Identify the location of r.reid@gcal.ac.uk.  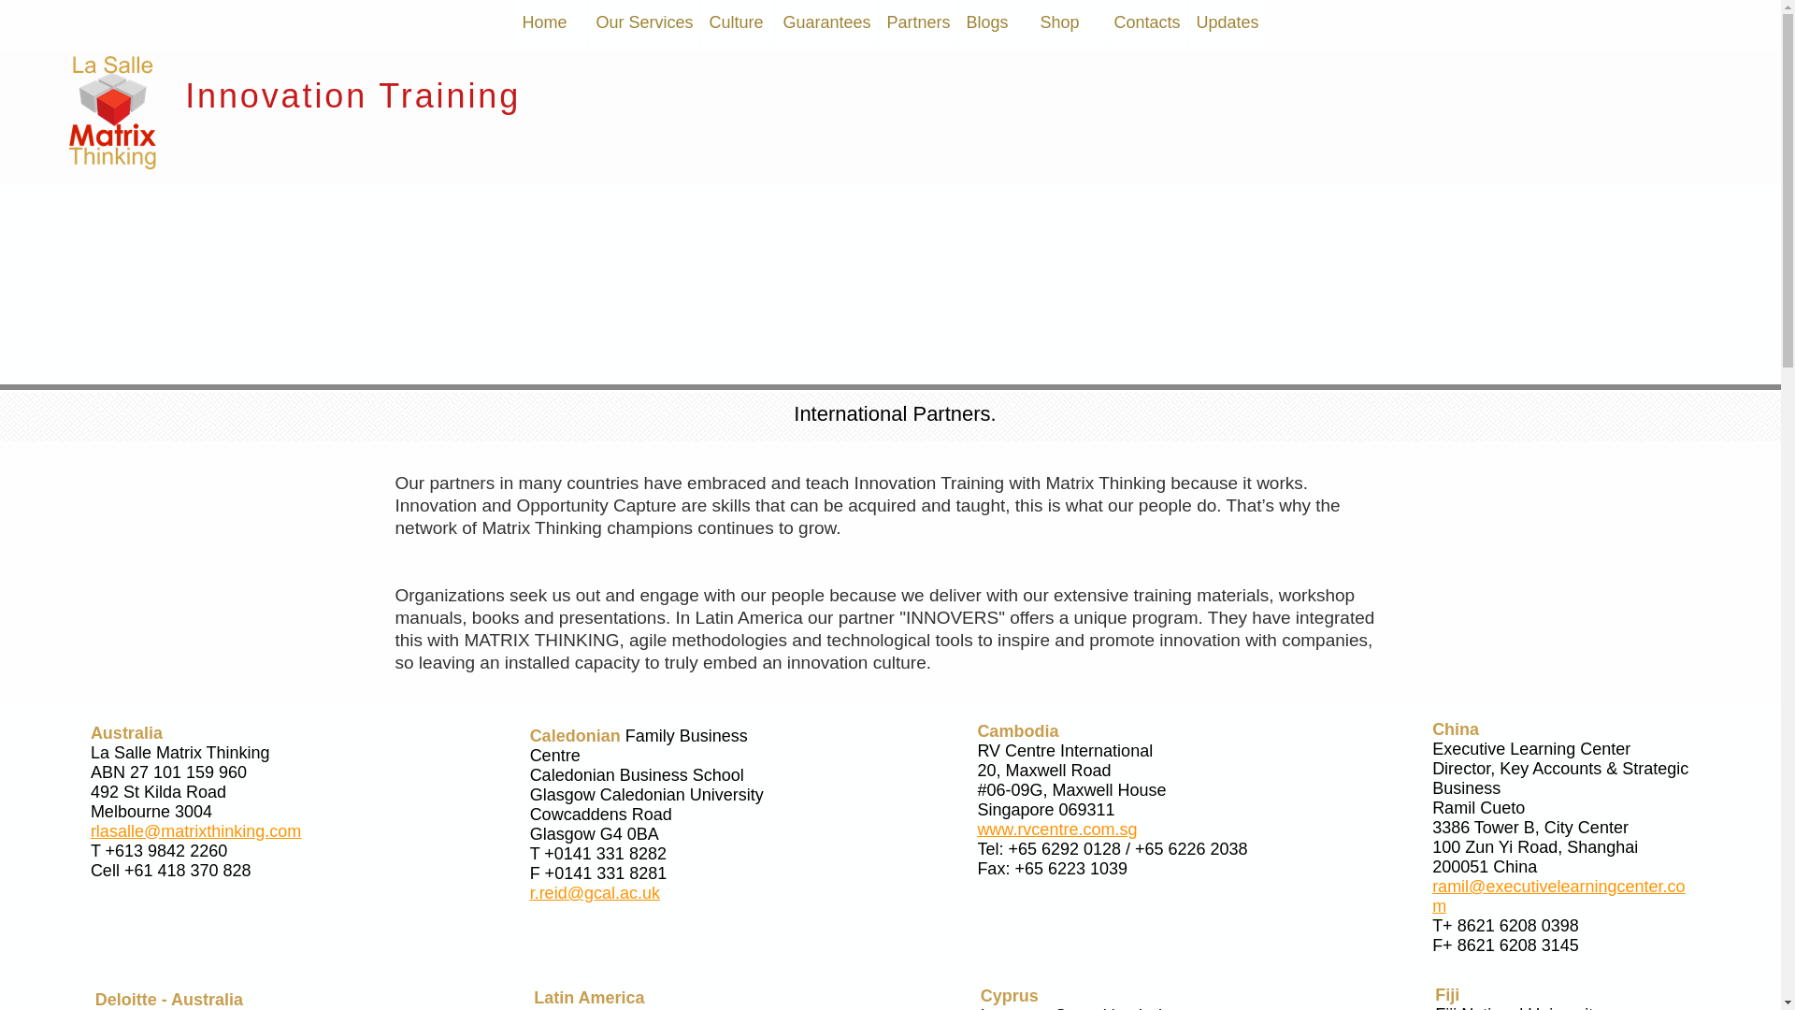
(595, 893).